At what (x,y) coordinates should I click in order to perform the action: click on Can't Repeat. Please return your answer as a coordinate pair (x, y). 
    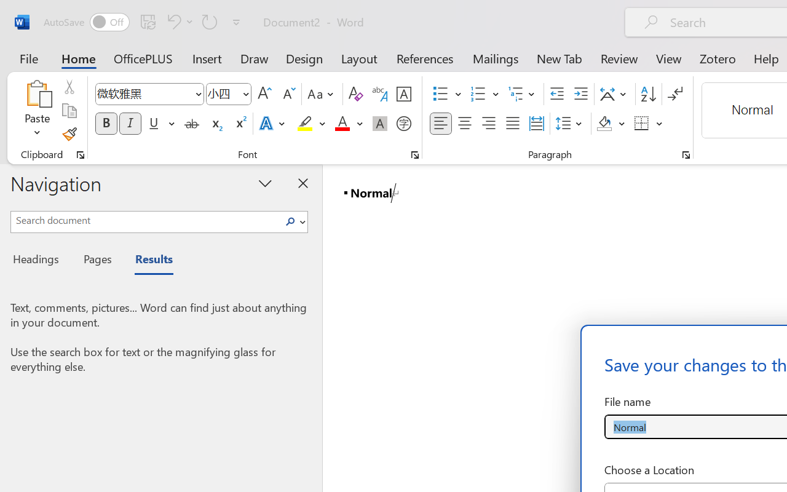
    Looking at the image, I should click on (210, 22).